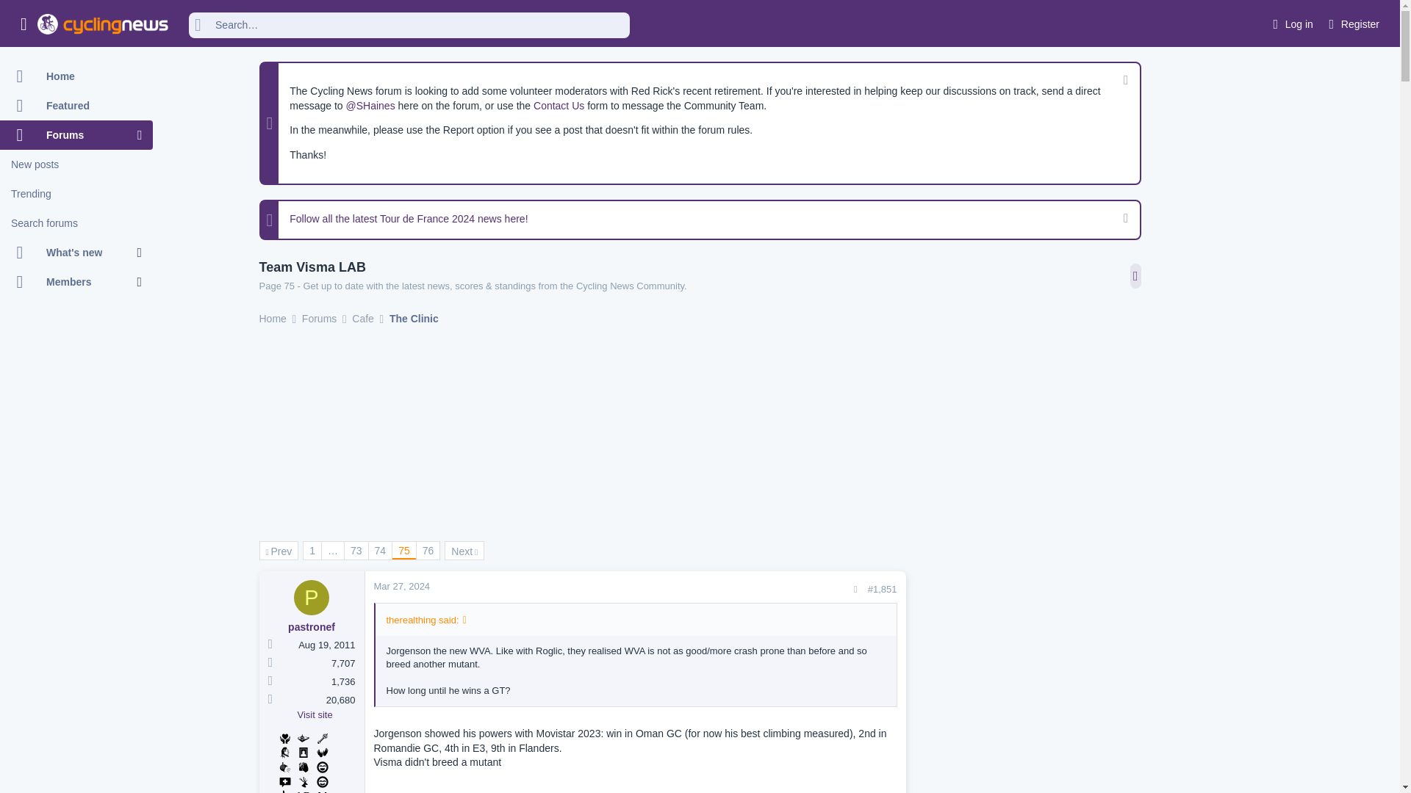 The width and height of the screenshot is (1411, 793). I want to click on Search forums, so click(76, 223).